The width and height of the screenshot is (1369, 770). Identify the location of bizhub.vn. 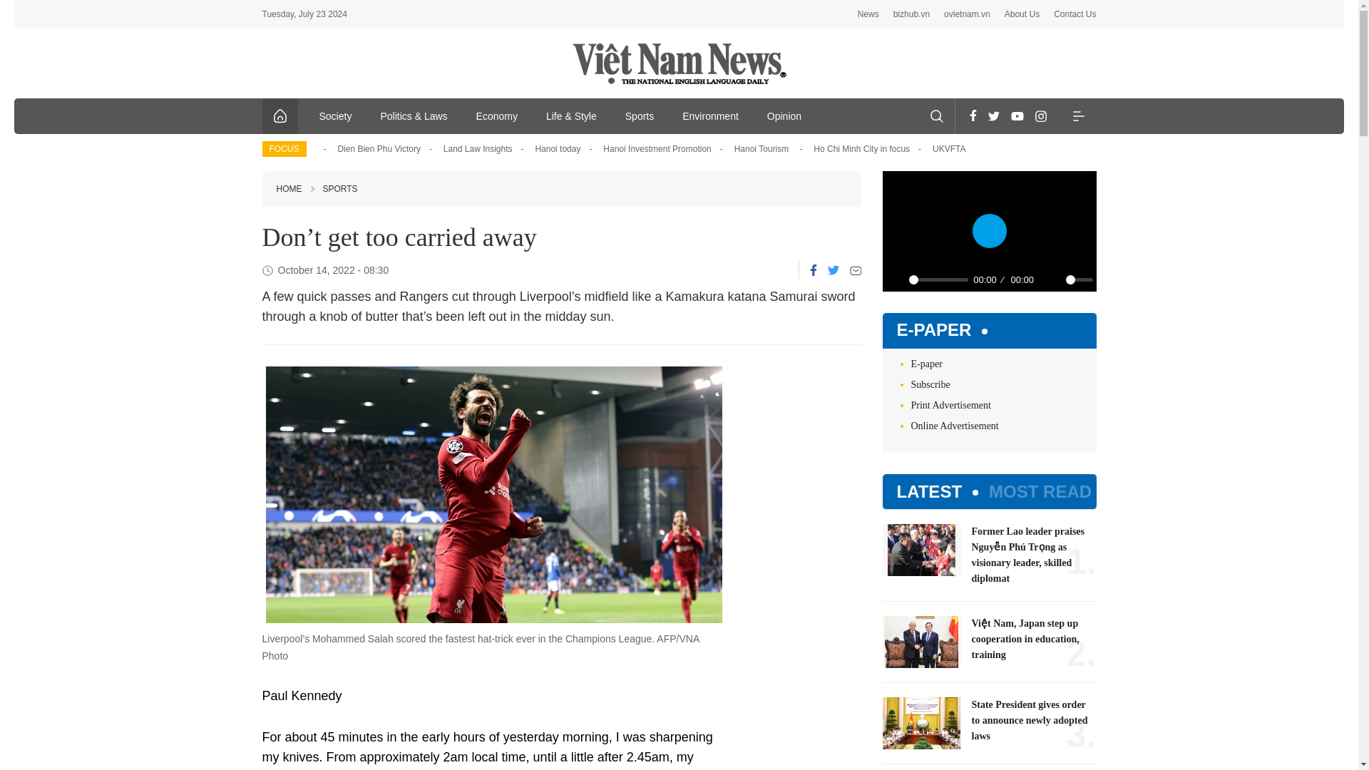
(911, 14).